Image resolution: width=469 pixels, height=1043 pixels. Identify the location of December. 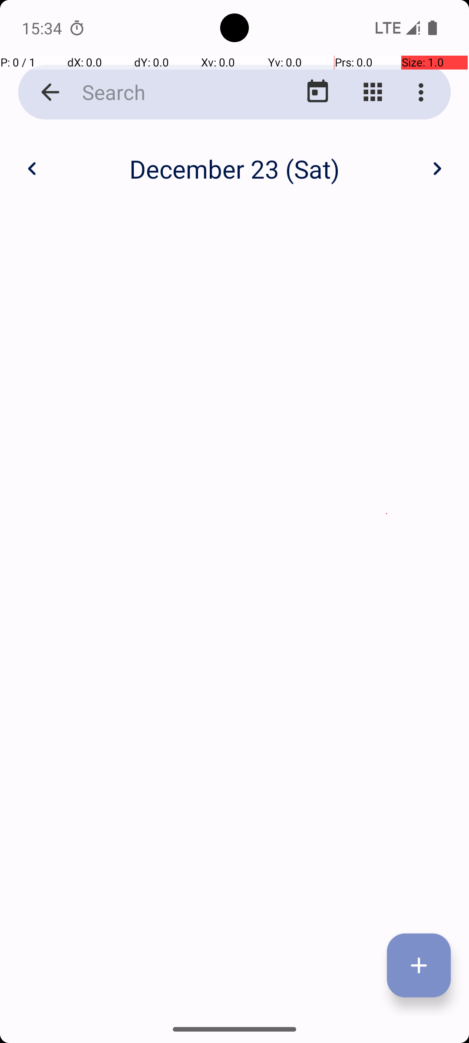
(234, 159).